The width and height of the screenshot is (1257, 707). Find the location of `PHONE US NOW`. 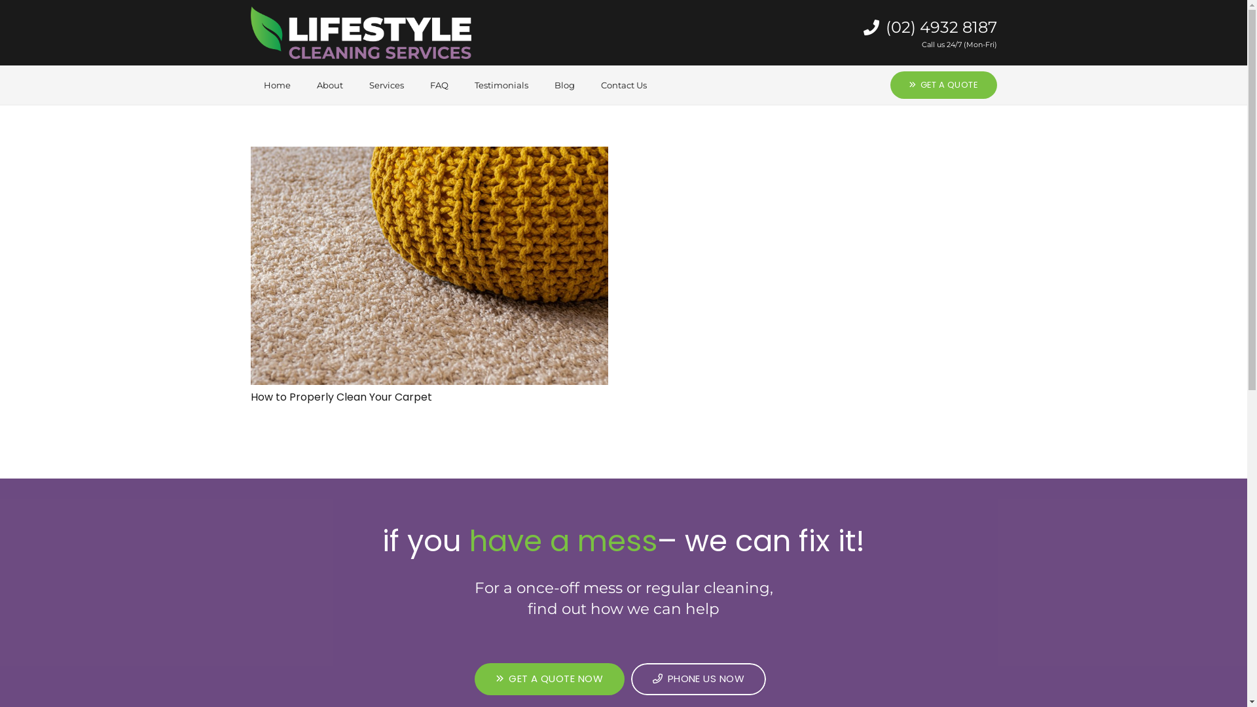

PHONE US NOW is located at coordinates (699, 680).